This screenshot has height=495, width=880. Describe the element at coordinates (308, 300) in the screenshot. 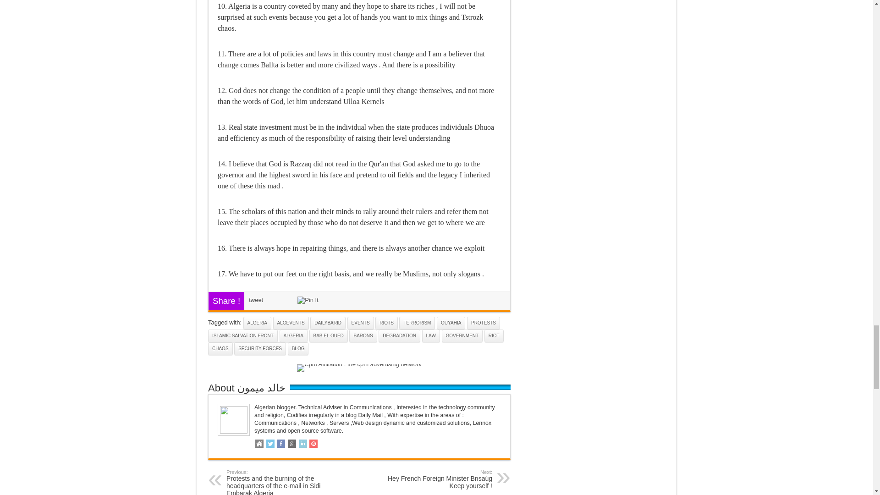

I see `Pin It` at that location.